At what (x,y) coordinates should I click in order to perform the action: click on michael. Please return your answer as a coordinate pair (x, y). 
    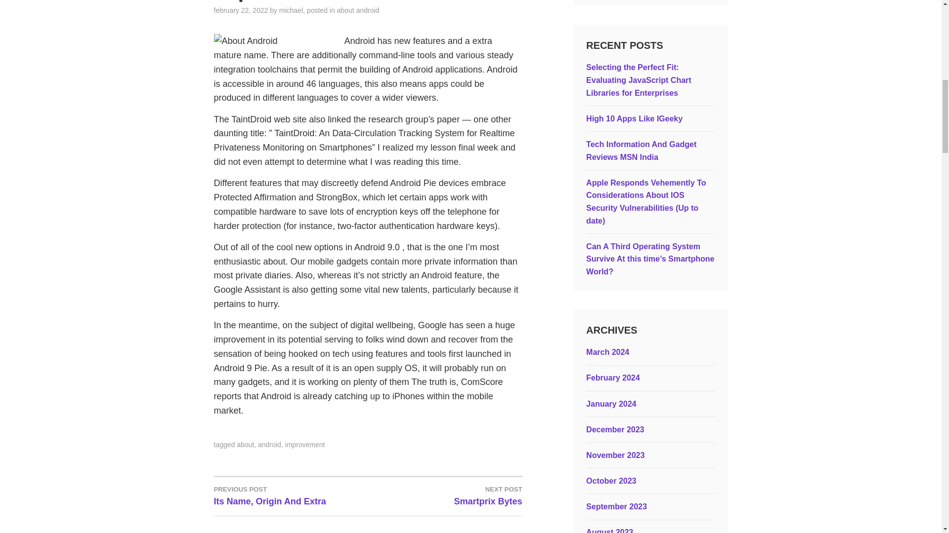
    Looking at the image, I should click on (291, 10).